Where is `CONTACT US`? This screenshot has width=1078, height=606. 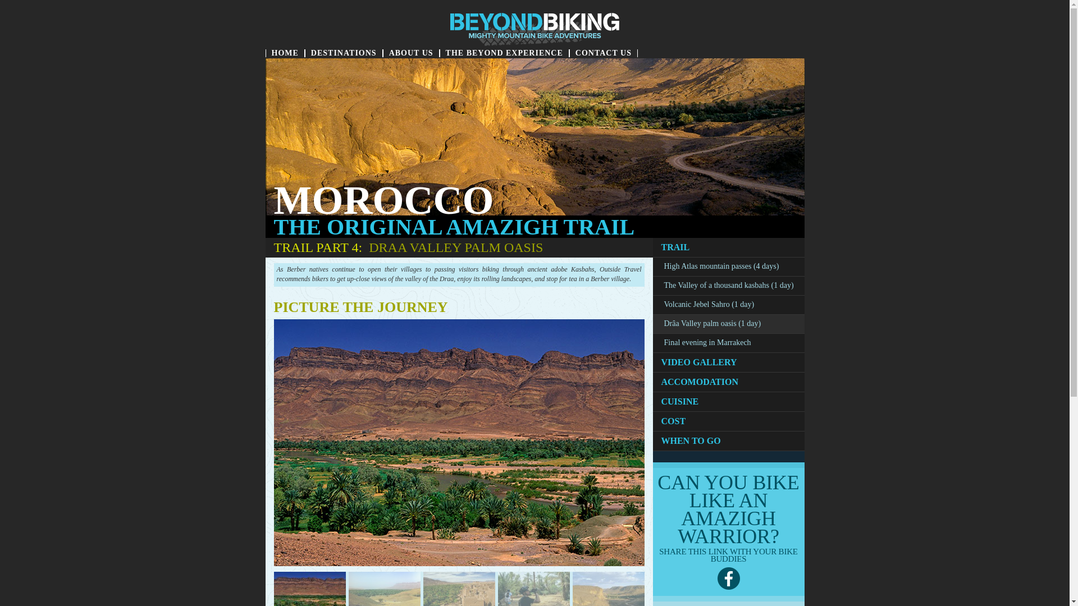
CONTACT US is located at coordinates (603, 53).